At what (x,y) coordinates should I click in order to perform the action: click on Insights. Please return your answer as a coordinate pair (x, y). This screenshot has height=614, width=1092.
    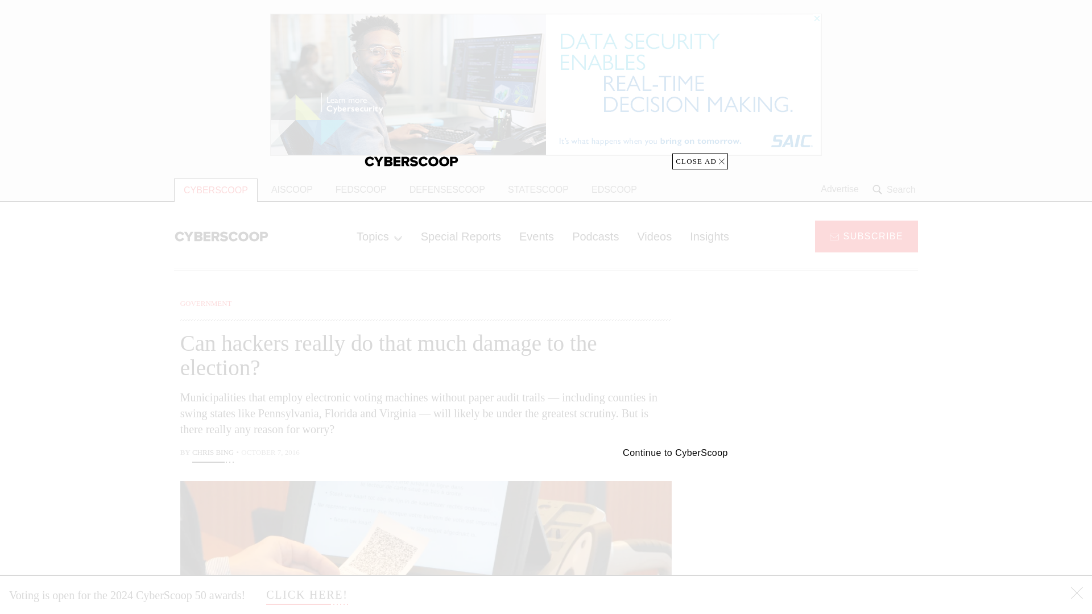
    Looking at the image, I should click on (709, 236).